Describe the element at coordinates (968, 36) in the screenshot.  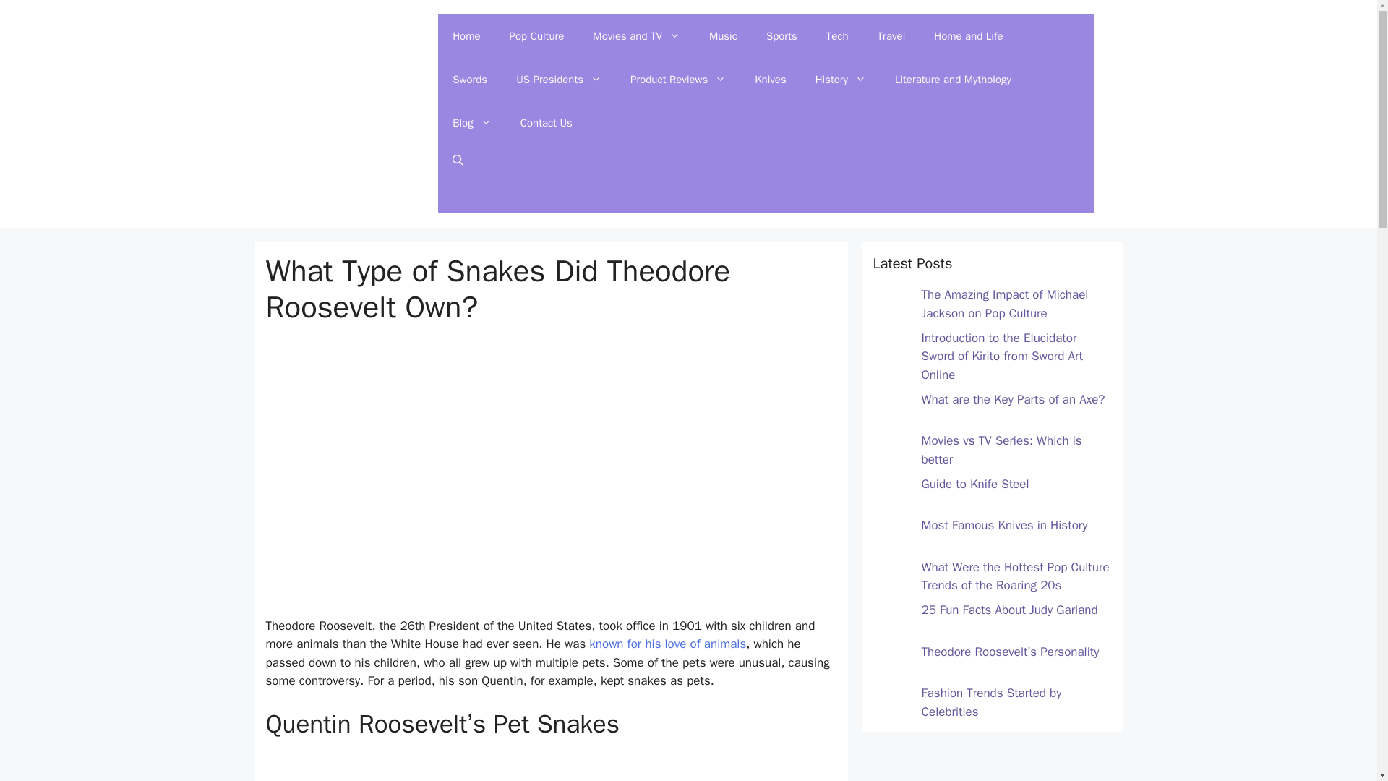
I see `Home and Life` at that location.